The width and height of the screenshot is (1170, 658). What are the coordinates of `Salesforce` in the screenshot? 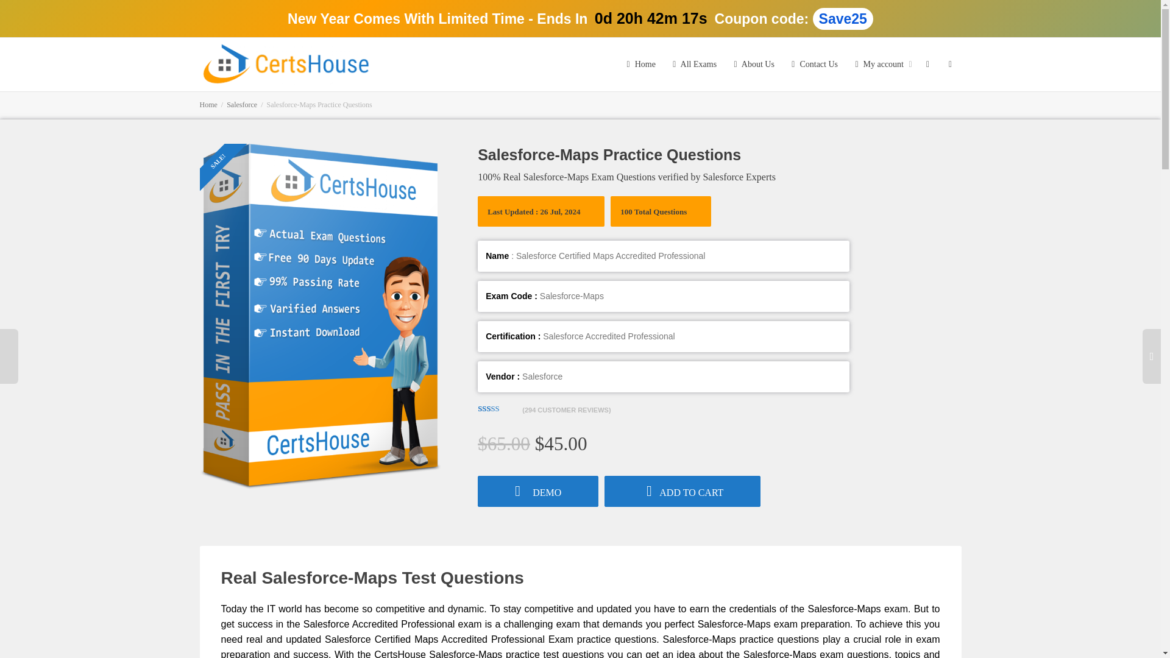 It's located at (242, 105).